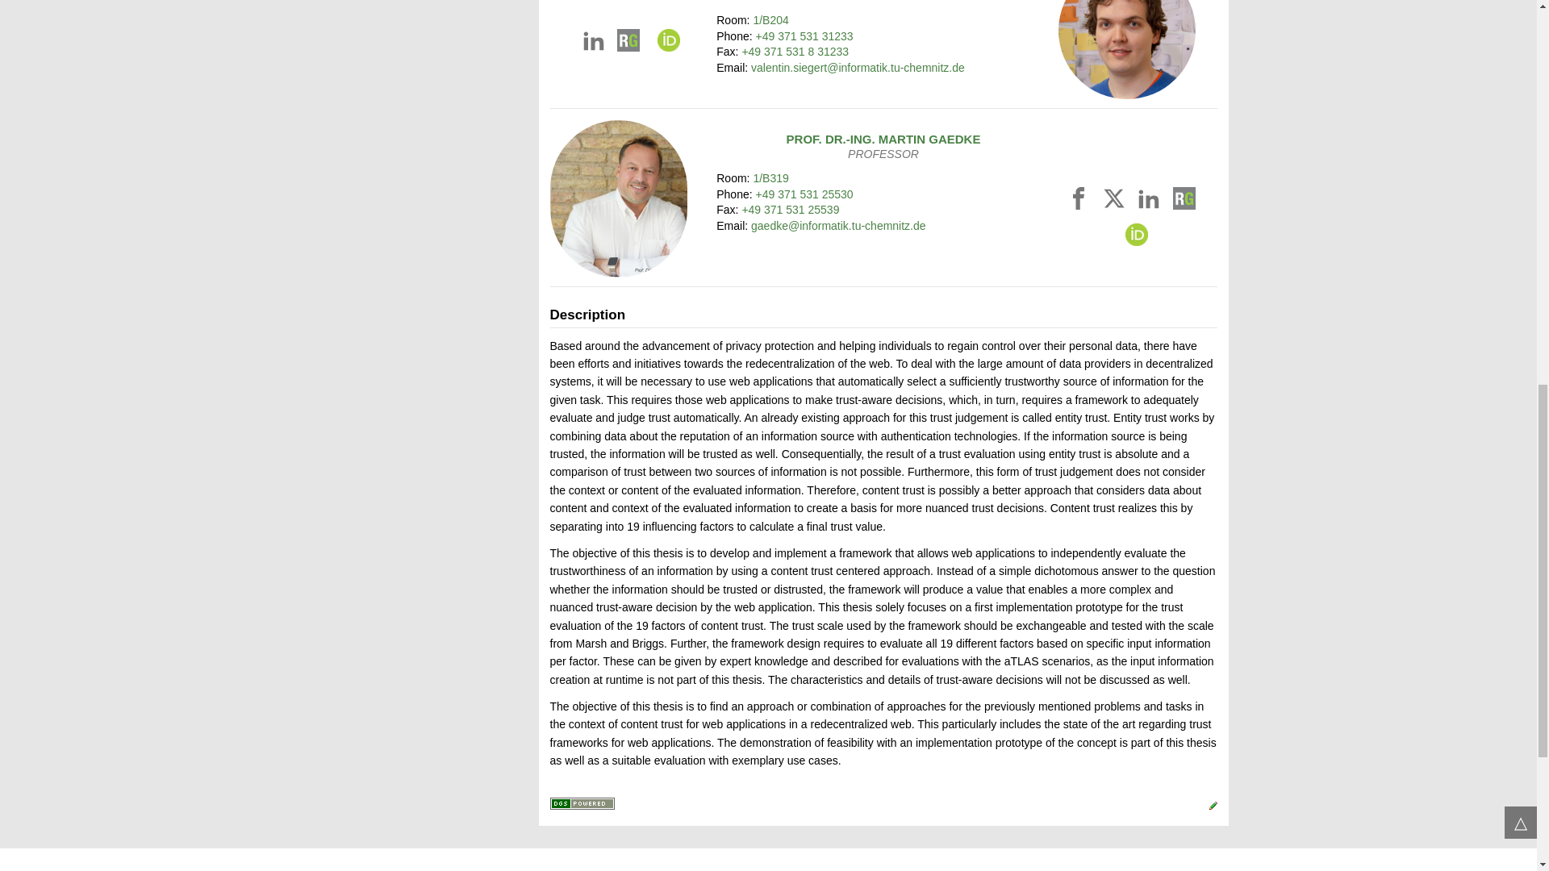 This screenshot has width=1549, height=871. What do you see at coordinates (628, 44) in the screenshot?
I see `ResearchGate Valentin Siegert` at bounding box center [628, 44].